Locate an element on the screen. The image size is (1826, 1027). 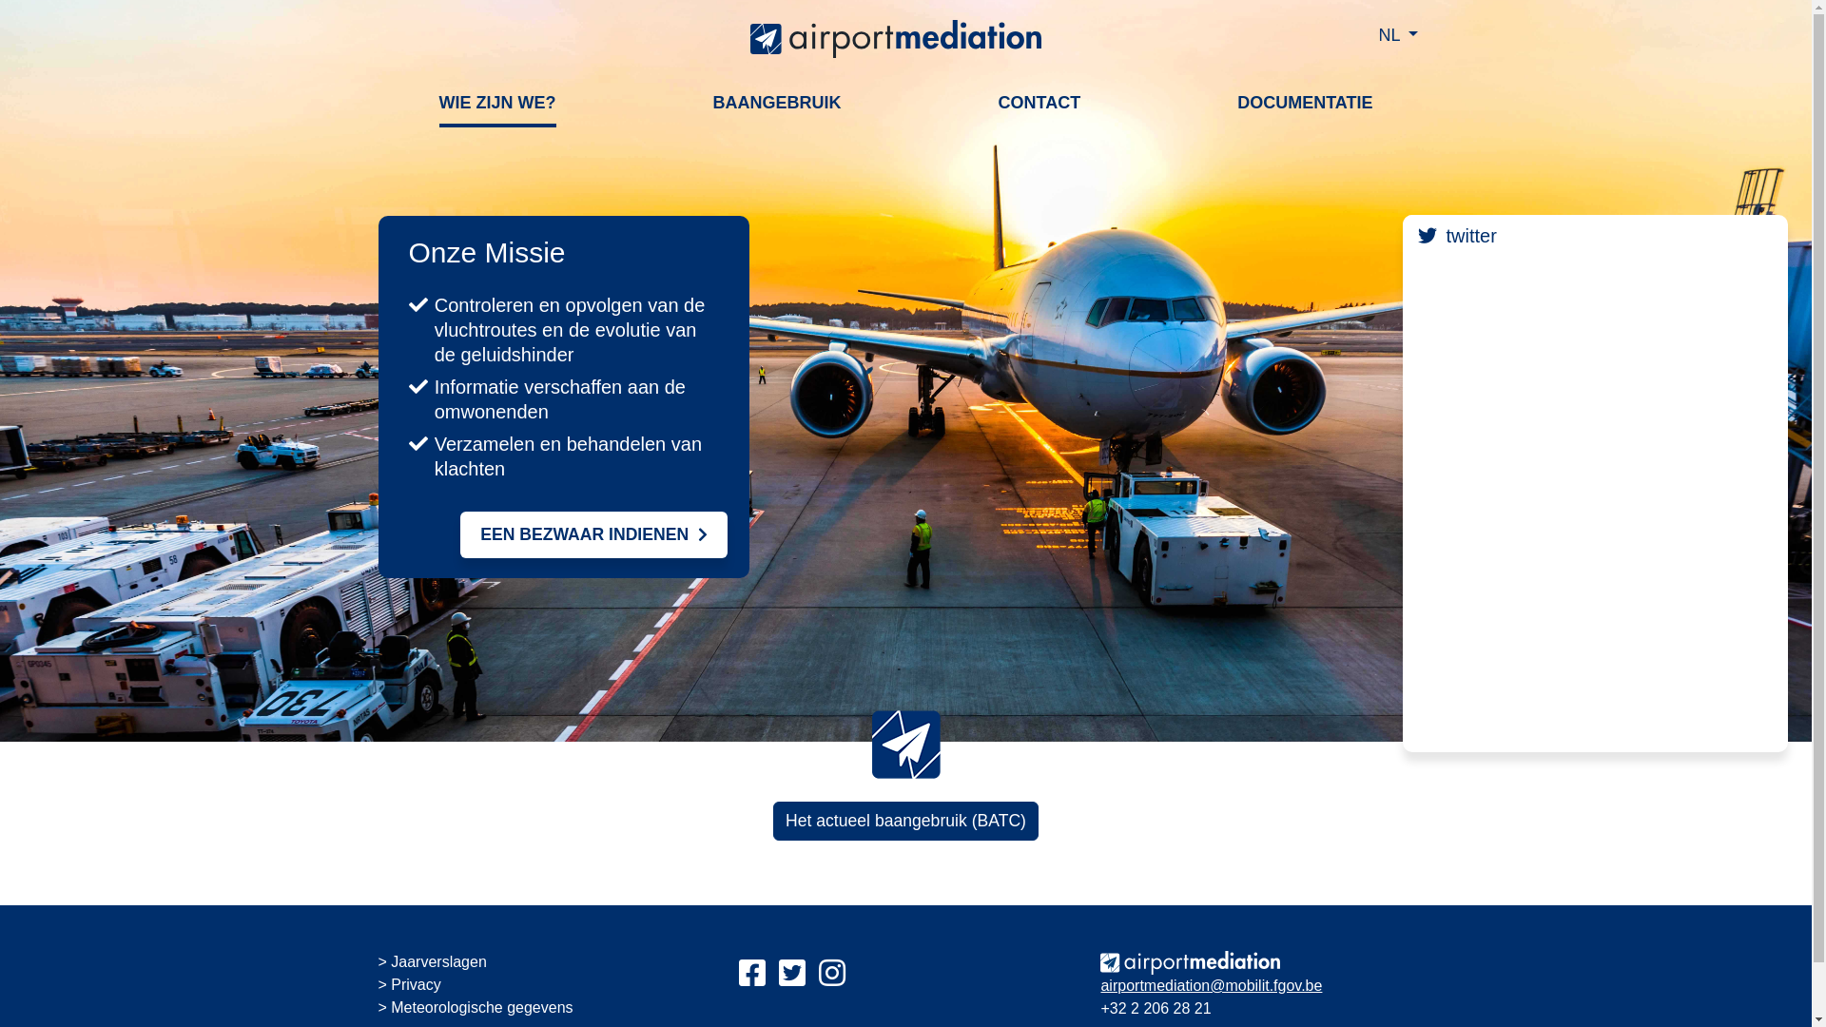
Compte Twitter is located at coordinates (792, 974).